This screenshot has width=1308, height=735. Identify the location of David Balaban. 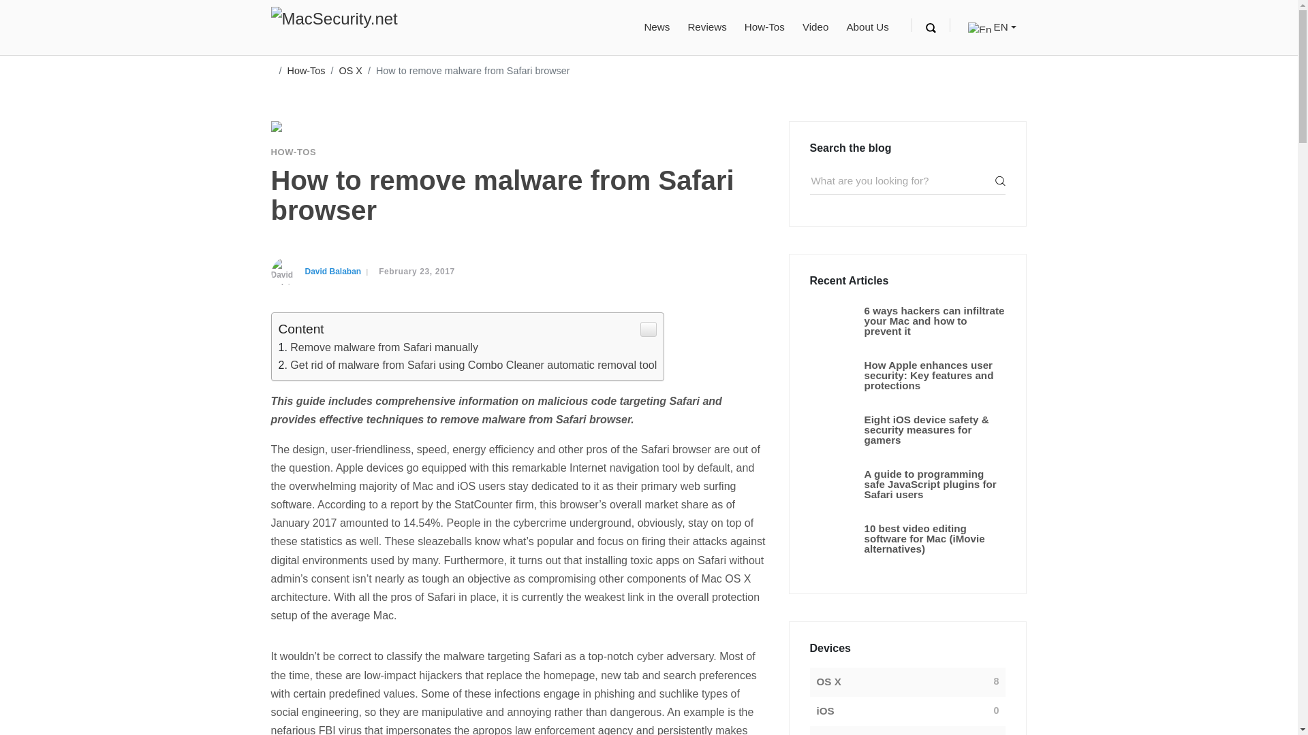
(333, 271).